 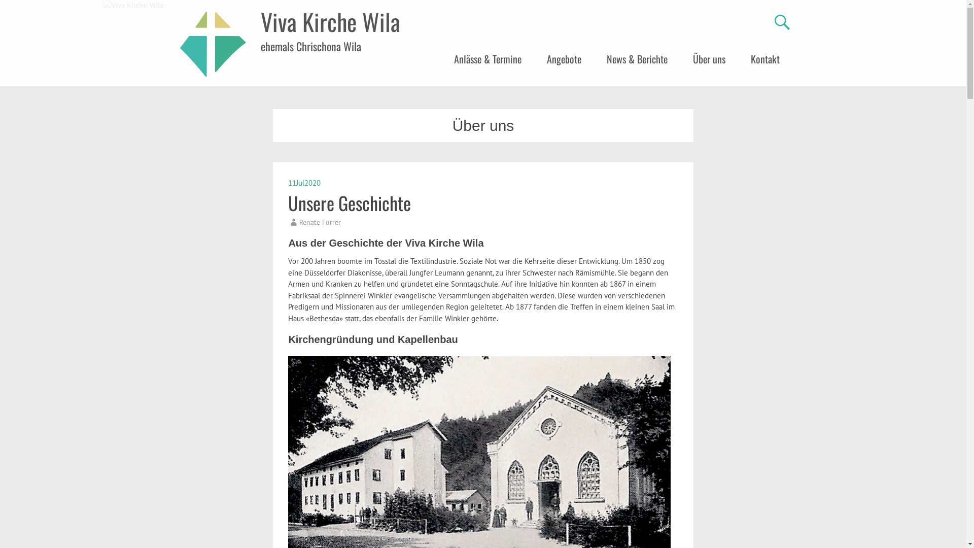 What do you see at coordinates (331, 21) in the screenshot?
I see `Viva Kirche Wila` at bounding box center [331, 21].